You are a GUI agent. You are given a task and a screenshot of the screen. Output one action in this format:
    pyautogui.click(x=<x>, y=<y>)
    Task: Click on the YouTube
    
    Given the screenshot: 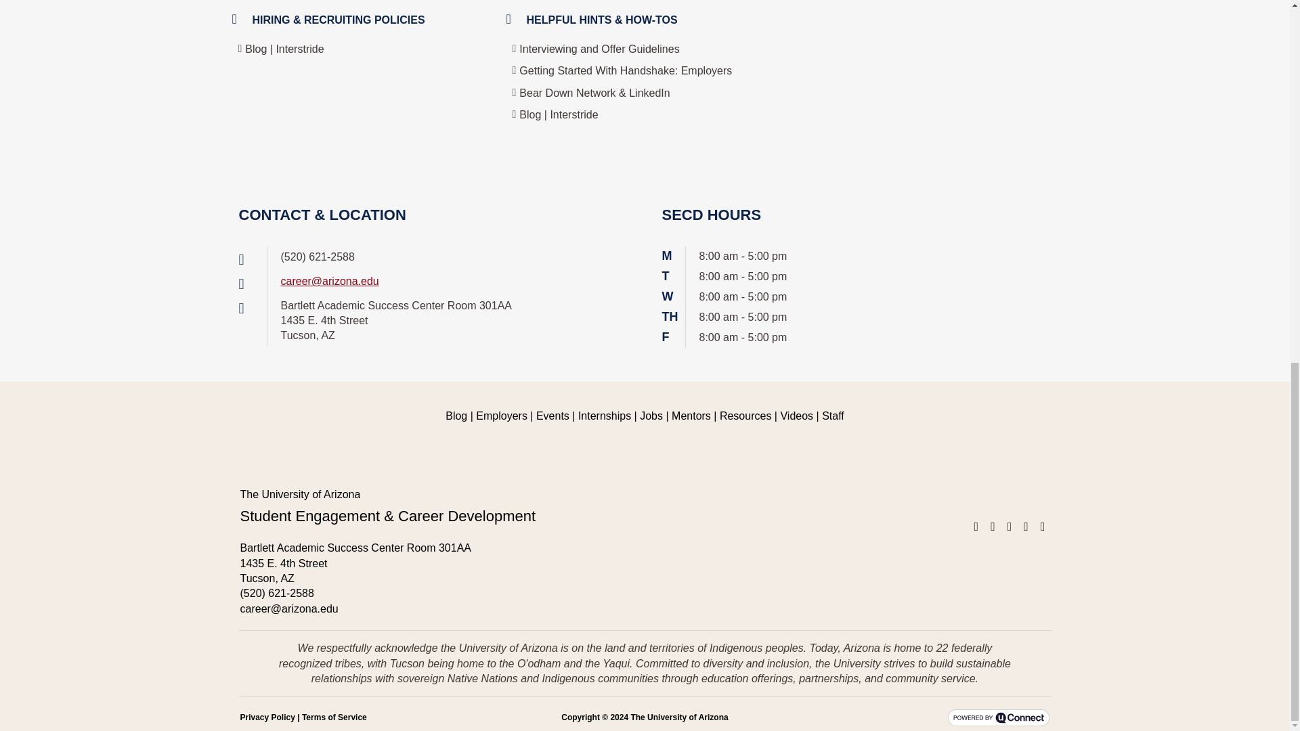 What is the action you would take?
    pyautogui.click(x=1043, y=527)
    